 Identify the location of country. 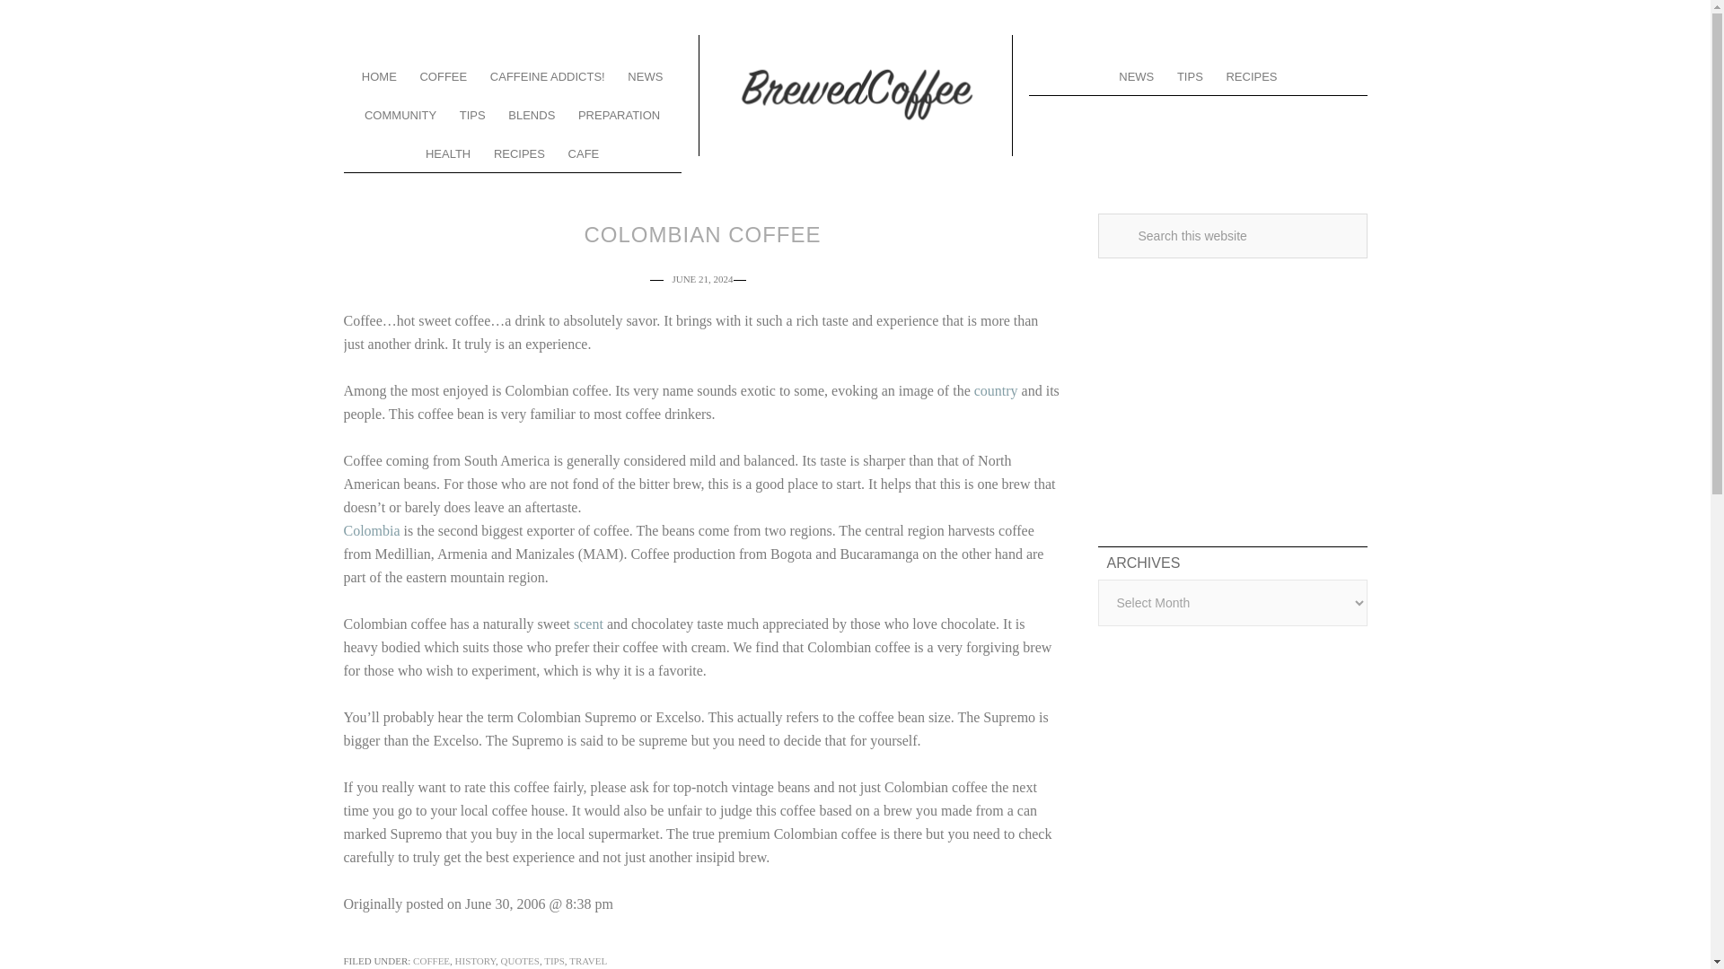
(996, 389).